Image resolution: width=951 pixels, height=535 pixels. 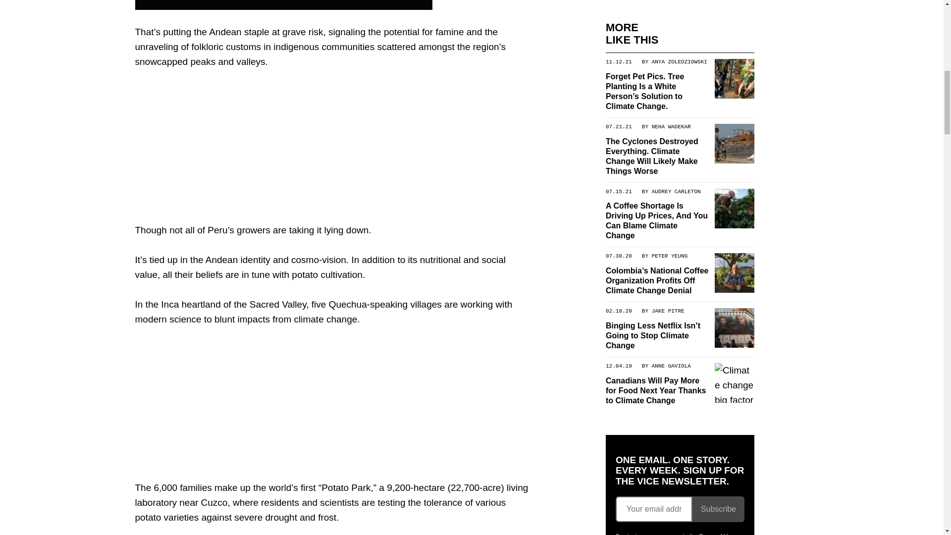 I want to click on Newsletter Signup Form, so click(x=680, y=509).